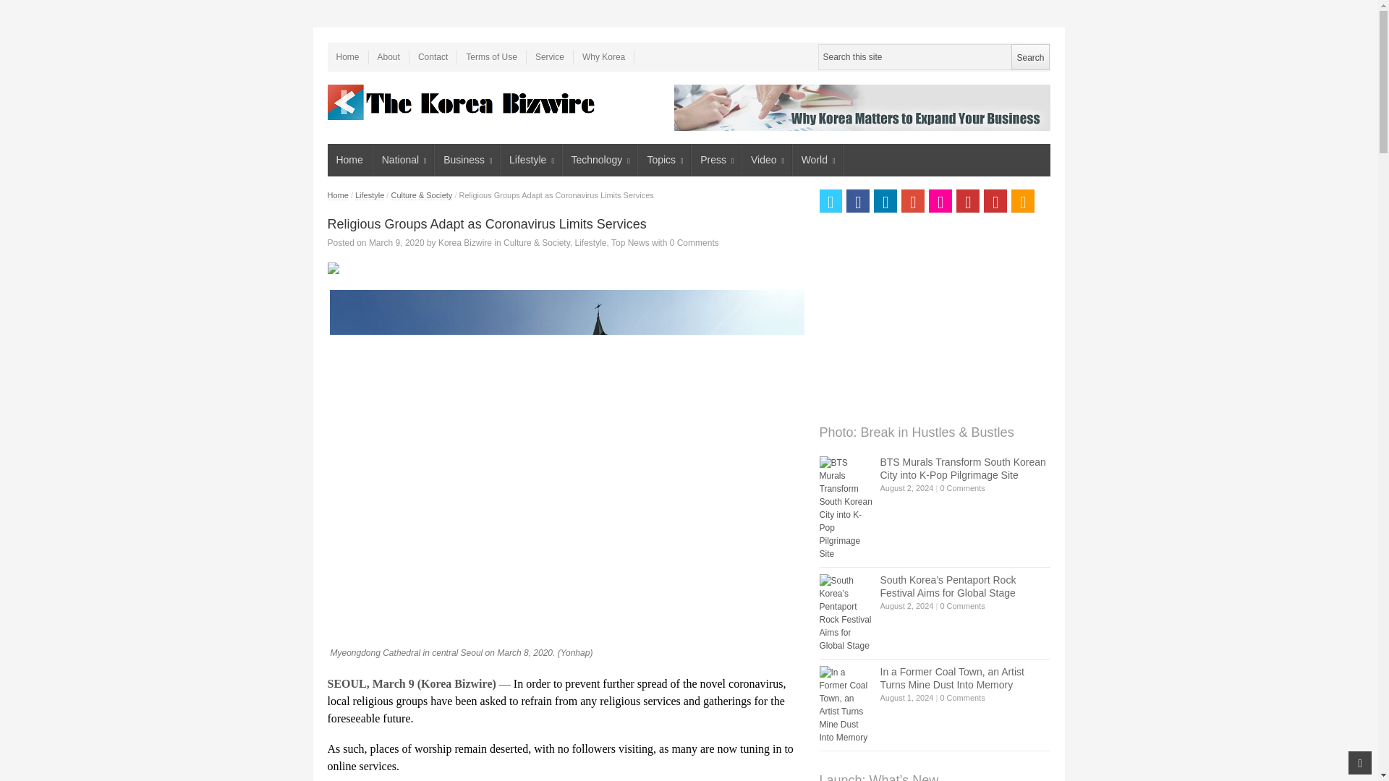 This screenshot has height=781, width=1389. What do you see at coordinates (491, 56) in the screenshot?
I see `Terms of Use` at bounding box center [491, 56].